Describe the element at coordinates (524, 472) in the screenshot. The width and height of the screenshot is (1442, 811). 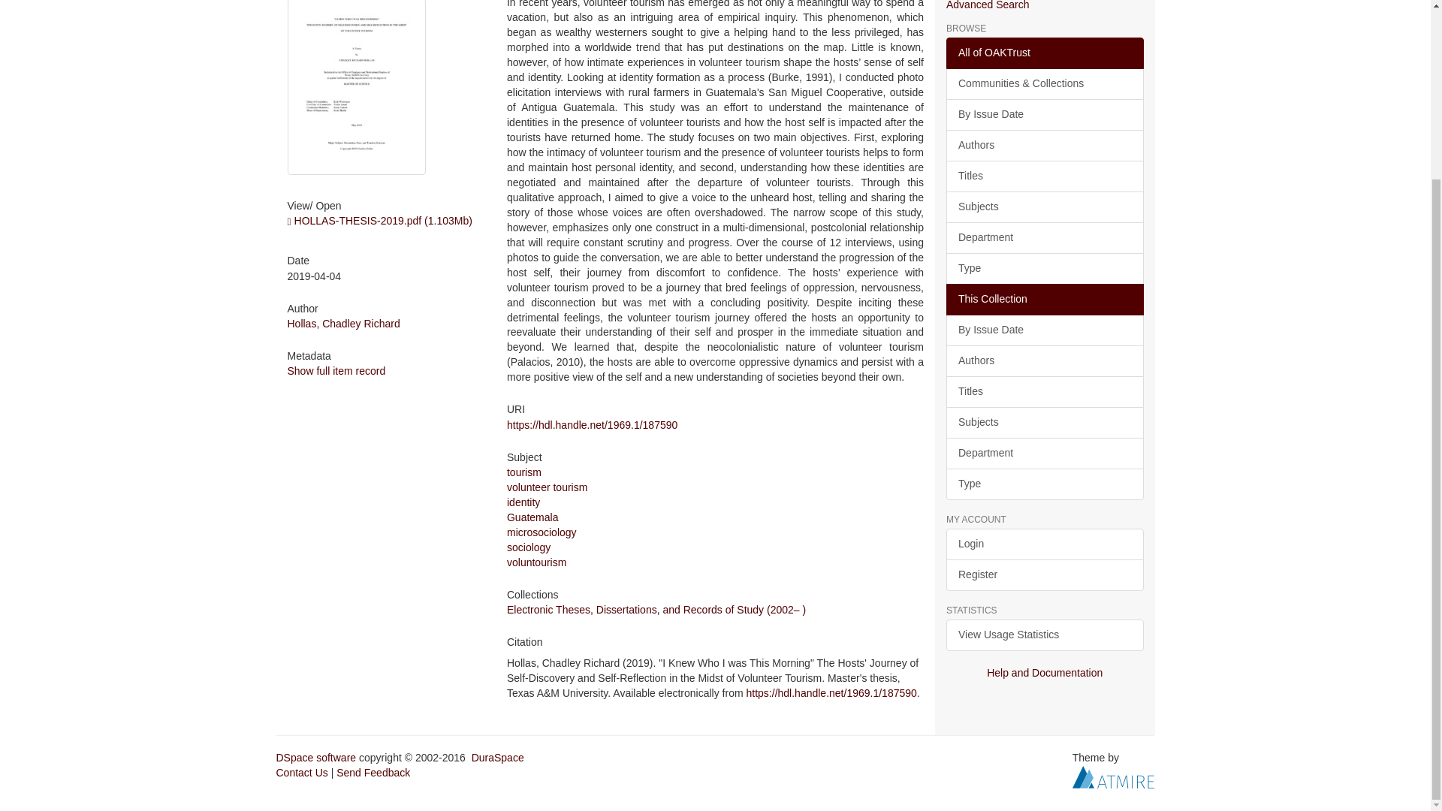
I see `tourism` at that location.